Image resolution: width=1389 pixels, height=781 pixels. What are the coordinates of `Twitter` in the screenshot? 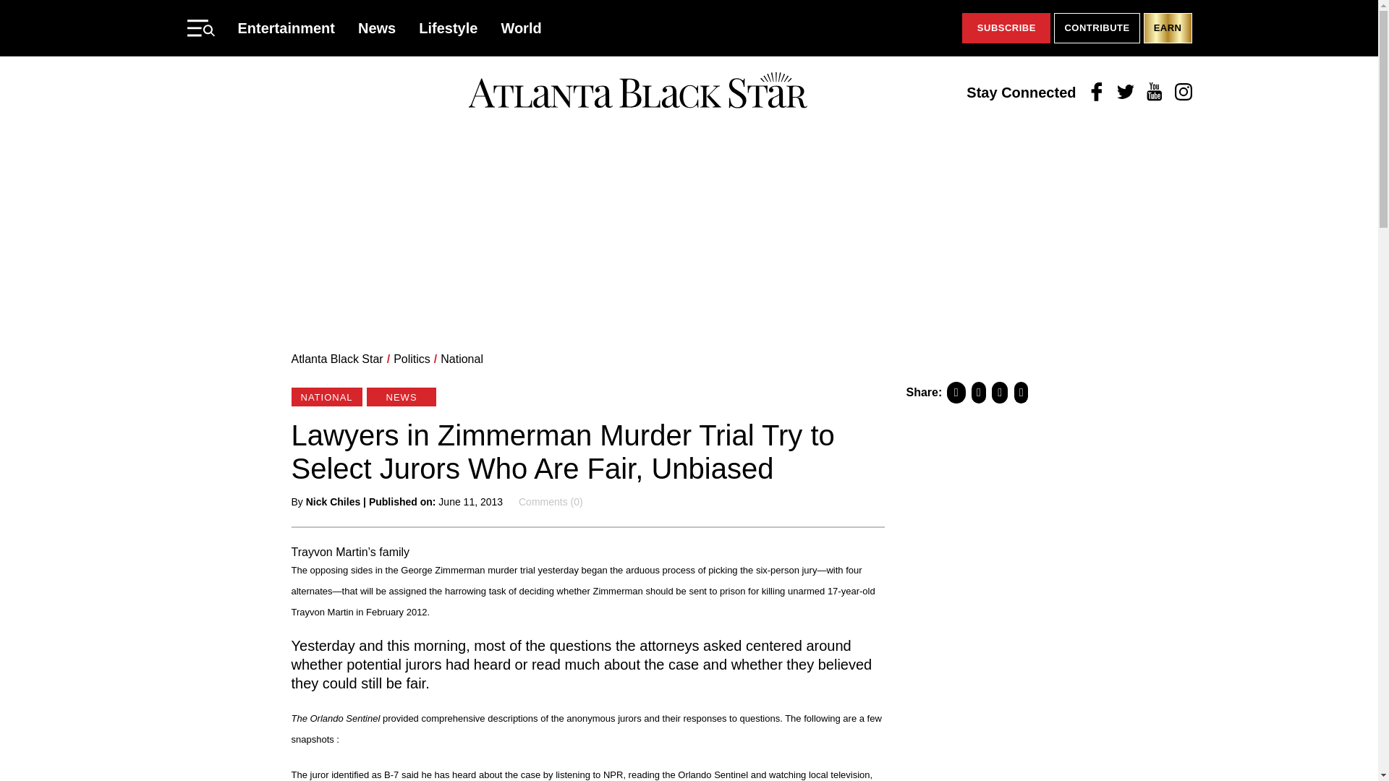 It's located at (1126, 93).